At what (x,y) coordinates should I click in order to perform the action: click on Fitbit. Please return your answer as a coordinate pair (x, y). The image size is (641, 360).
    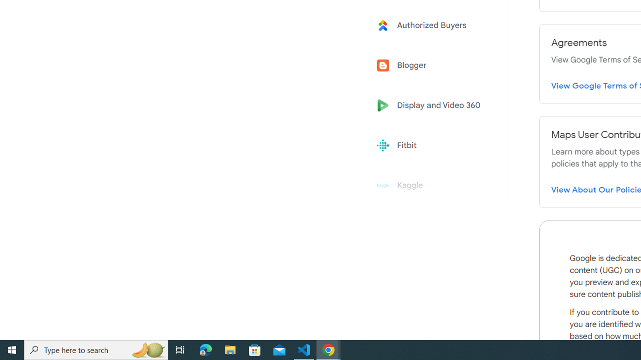
    Looking at the image, I should click on (432, 145).